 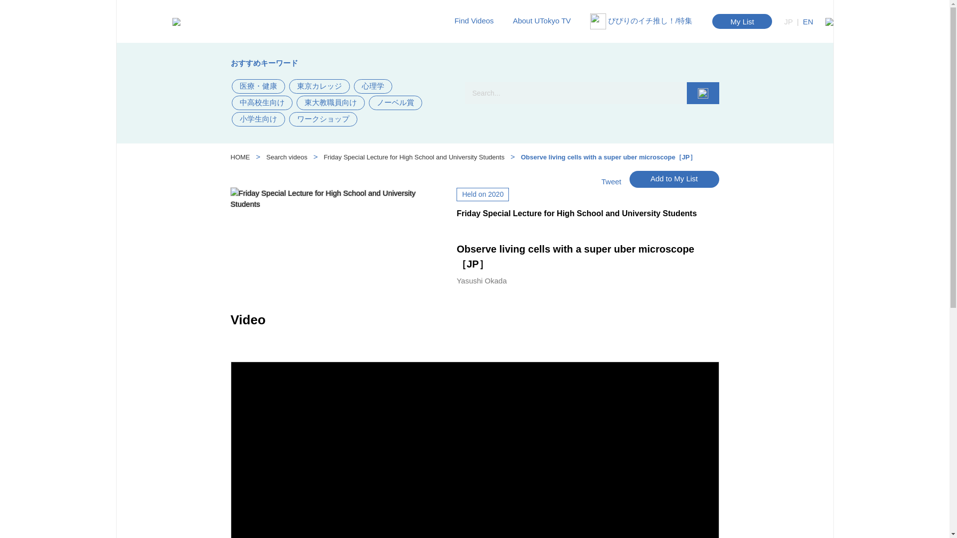 What do you see at coordinates (742, 21) in the screenshot?
I see `My List` at bounding box center [742, 21].